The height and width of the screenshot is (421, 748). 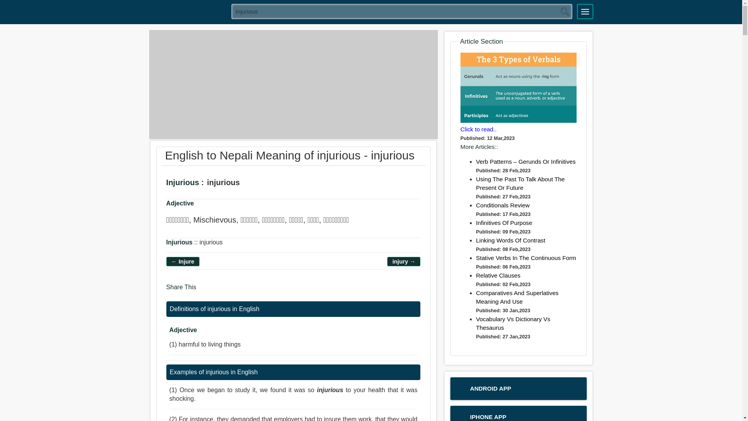 What do you see at coordinates (402, 11) in the screenshot?
I see `injurious` at bounding box center [402, 11].